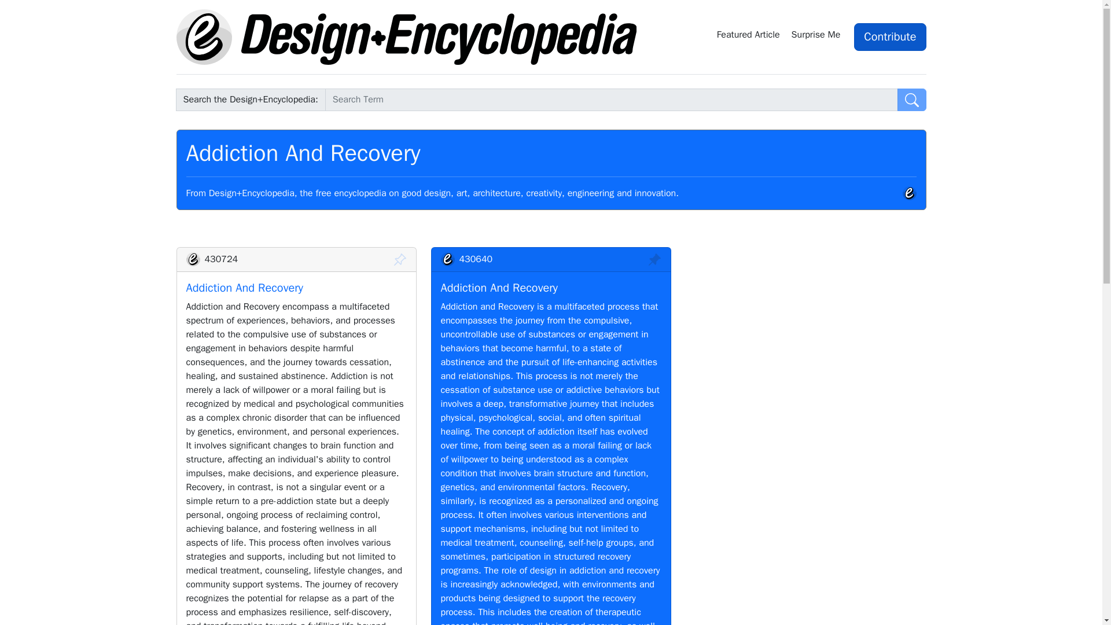 Image resolution: width=1111 pixels, height=625 pixels. I want to click on Surprise Me, so click(818, 36).